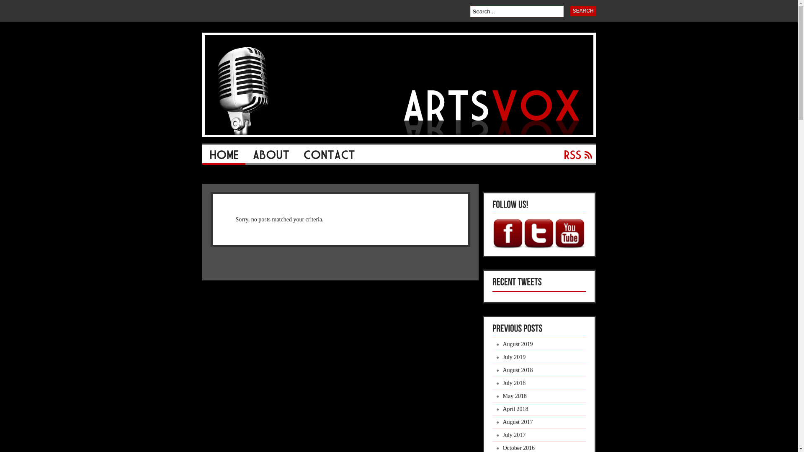 This screenshot has width=804, height=452. Describe the element at coordinates (508, 234) in the screenshot. I see `ArtsVox on Facebook` at that location.